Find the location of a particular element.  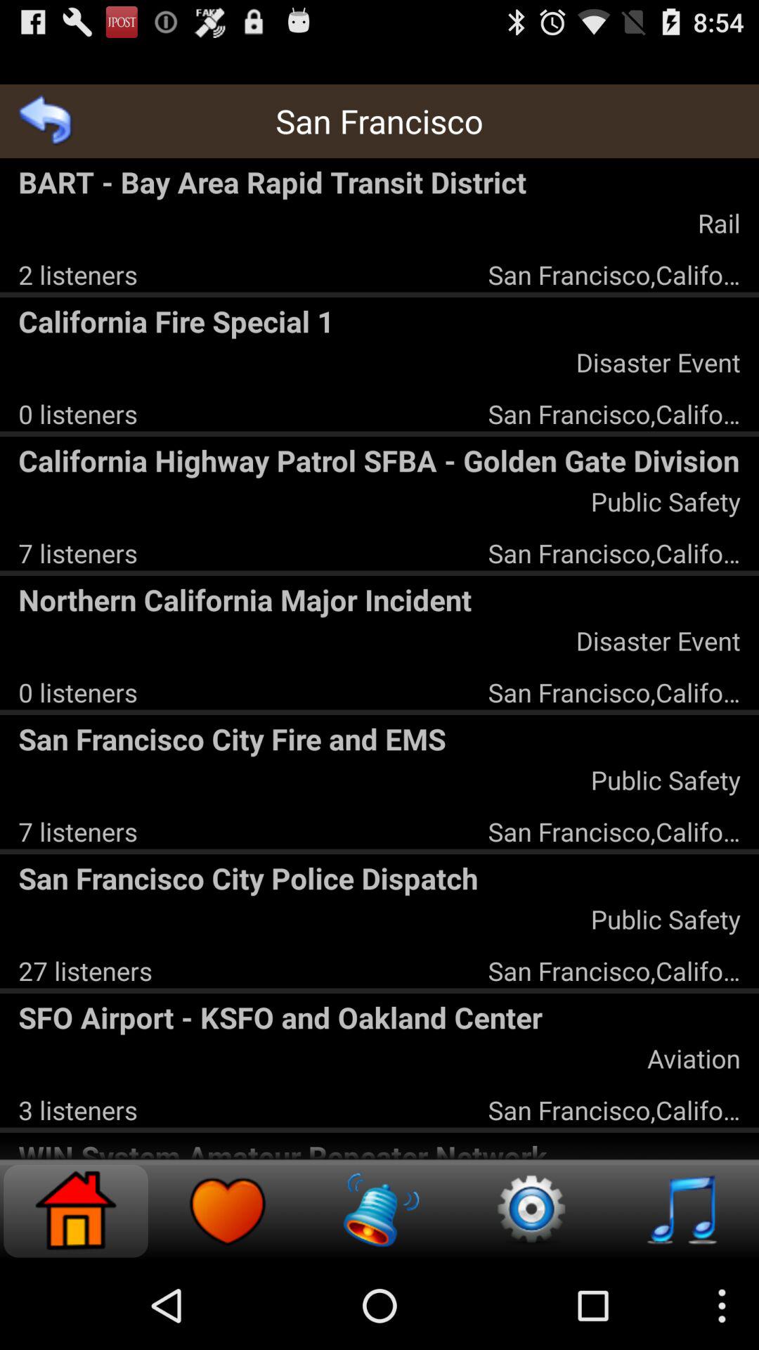

click win system amateur icon is located at coordinates (379, 1147).